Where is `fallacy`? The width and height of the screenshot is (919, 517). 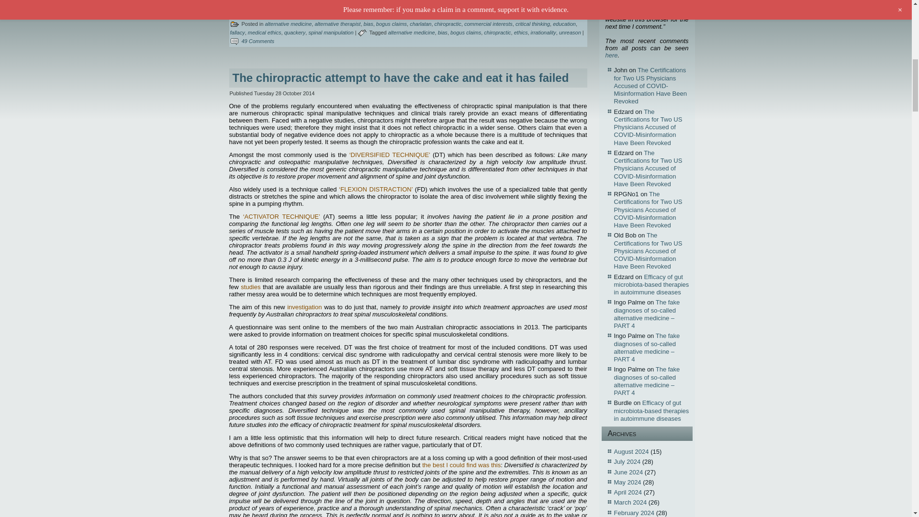 fallacy is located at coordinates (237, 33).